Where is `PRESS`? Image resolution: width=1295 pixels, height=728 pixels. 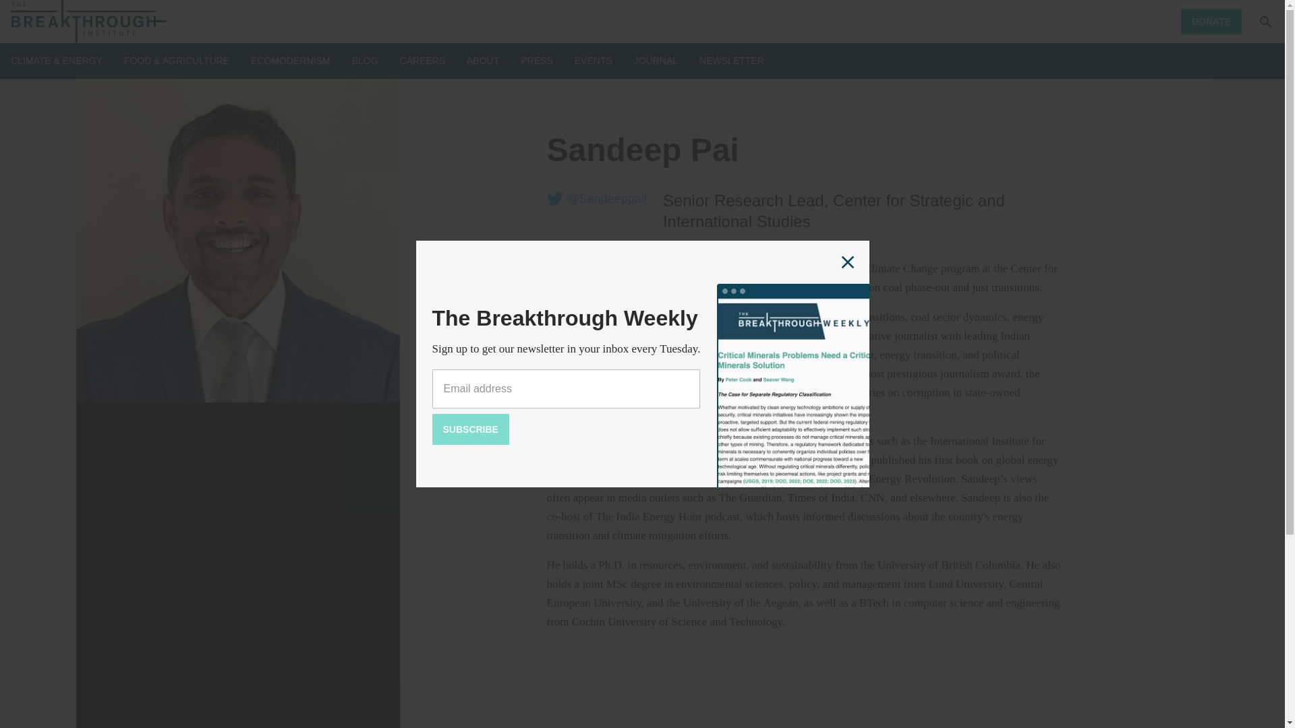 PRESS is located at coordinates (536, 61).